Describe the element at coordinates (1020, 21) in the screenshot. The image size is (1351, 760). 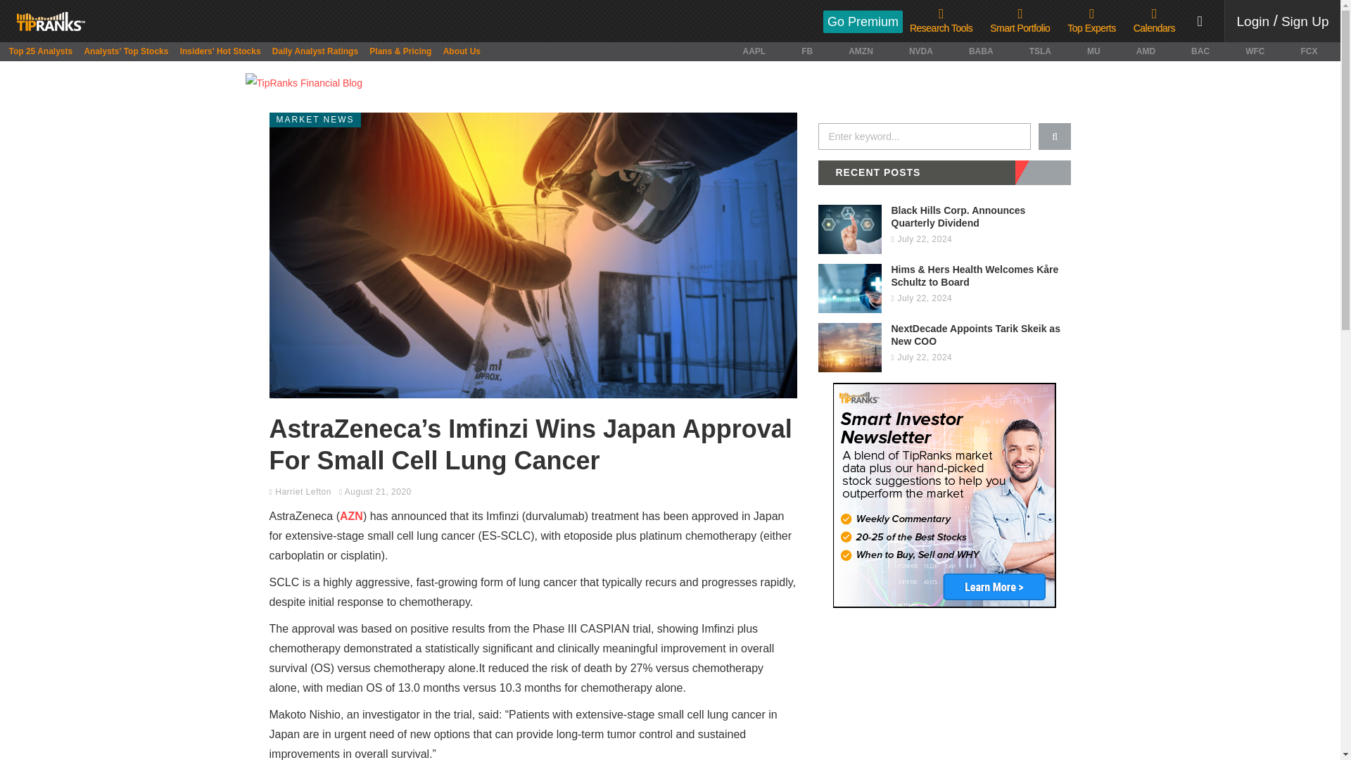
I see `Smart Portfolio` at that location.